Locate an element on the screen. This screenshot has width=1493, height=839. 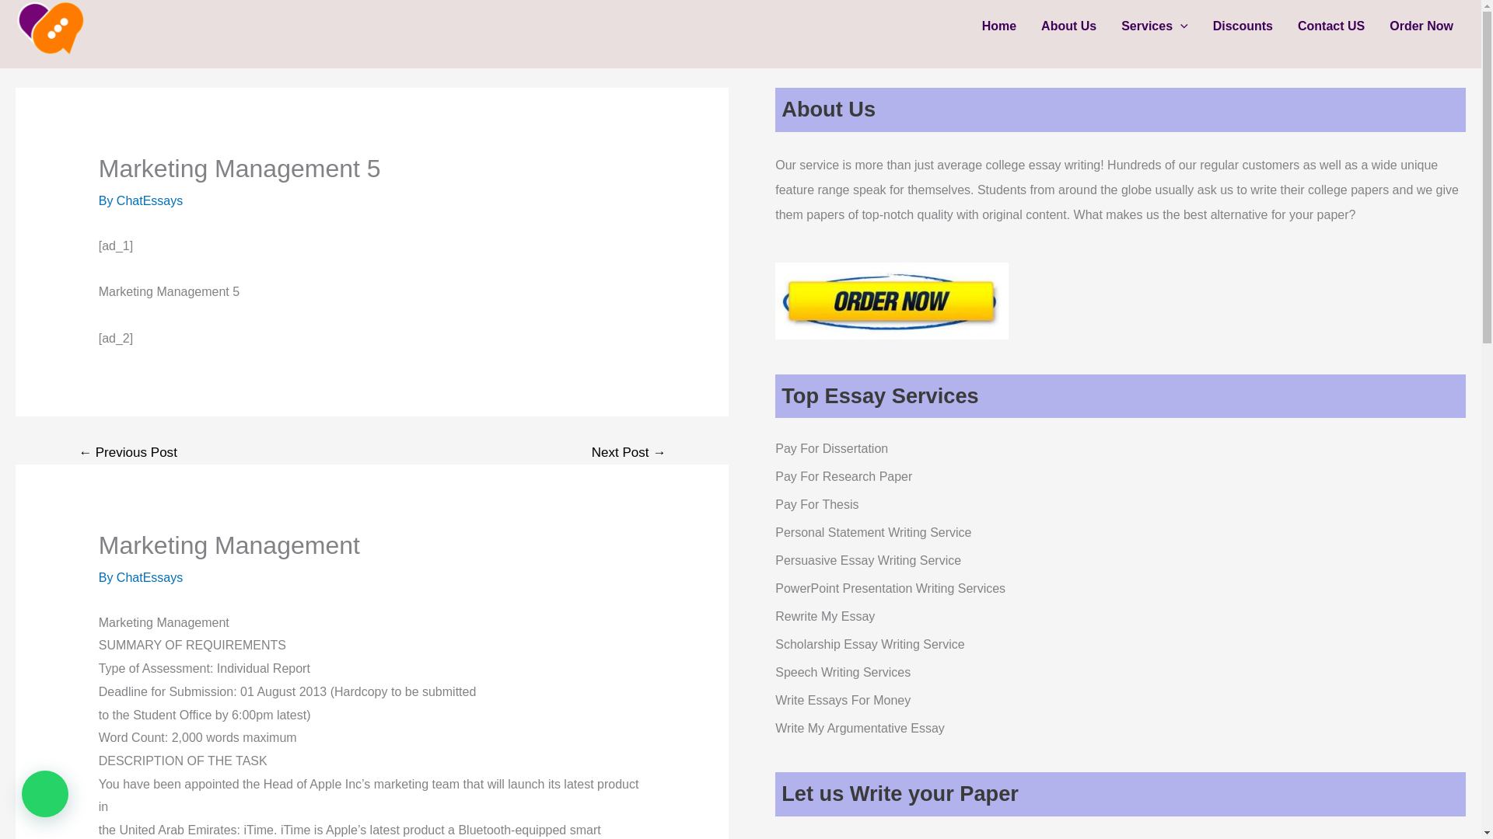
About Us is located at coordinates (1068, 26).